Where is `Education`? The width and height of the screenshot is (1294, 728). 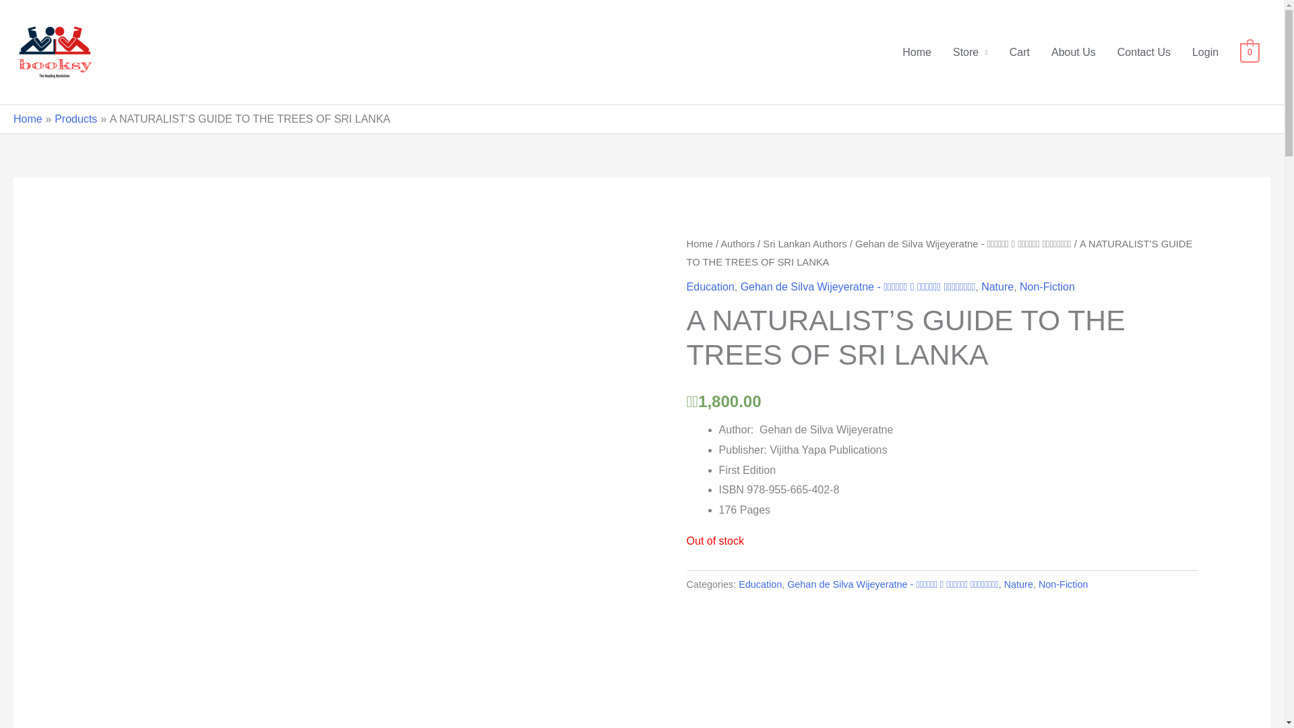 Education is located at coordinates (710, 286).